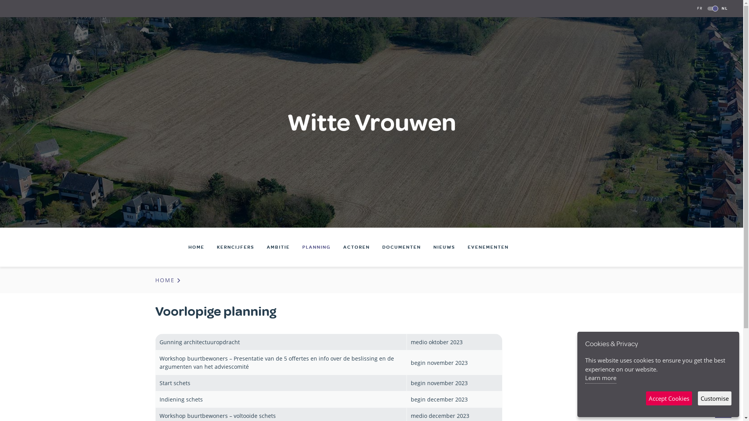 The width and height of the screenshot is (749, 421). I want to click on ACTOREN, so click(357, 247).